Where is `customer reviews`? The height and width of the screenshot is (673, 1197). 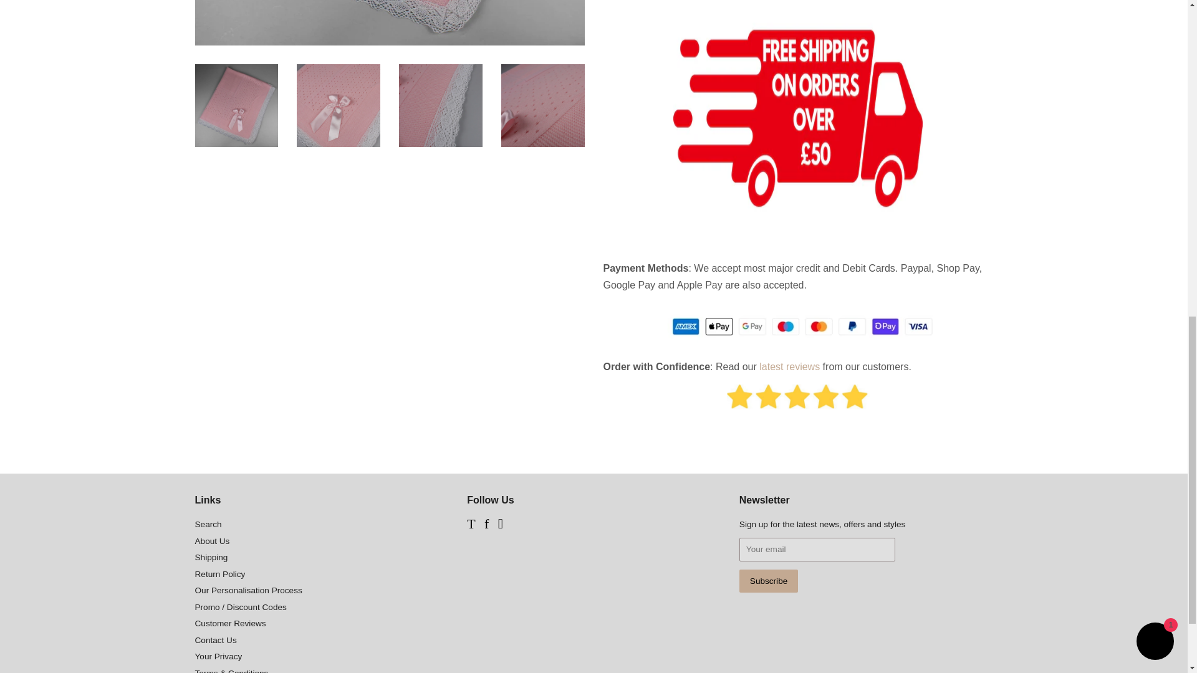 customer reviews is located at coordinates (789, 366).